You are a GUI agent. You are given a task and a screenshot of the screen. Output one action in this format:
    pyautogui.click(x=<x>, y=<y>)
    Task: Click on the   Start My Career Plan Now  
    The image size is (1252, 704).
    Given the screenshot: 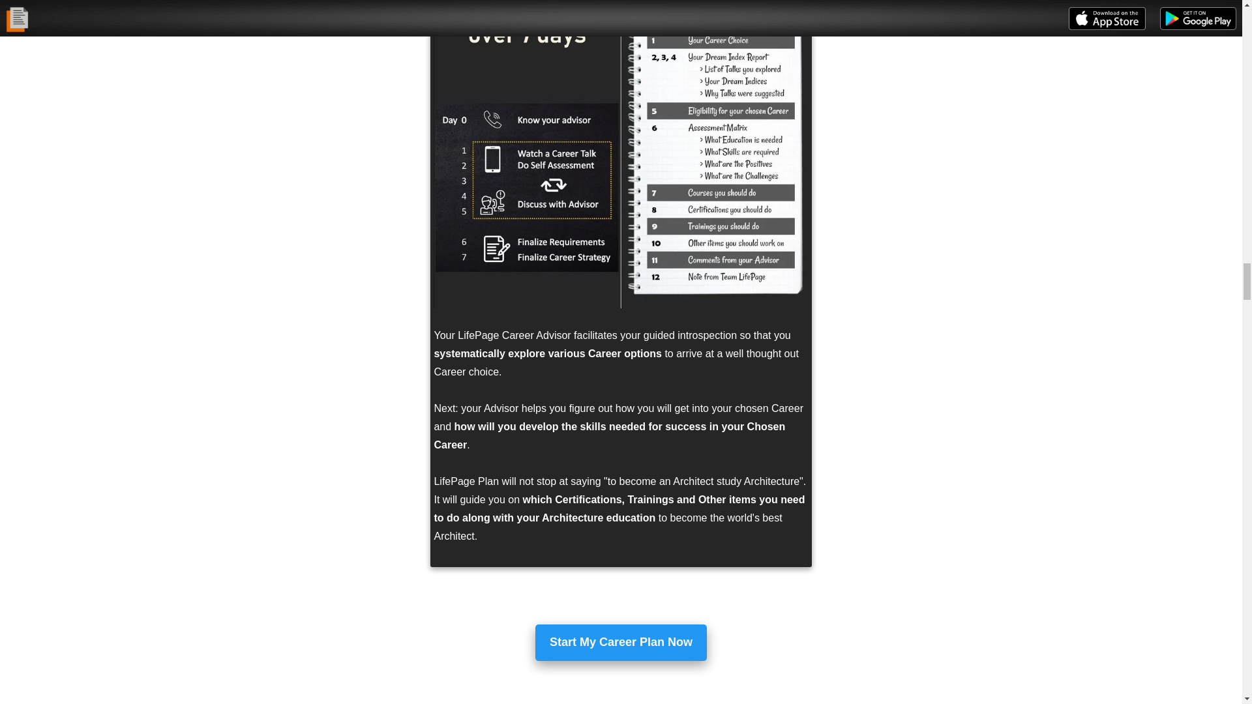 What is the action you would take?
    pyautogui.click(x=621, y=641)
    